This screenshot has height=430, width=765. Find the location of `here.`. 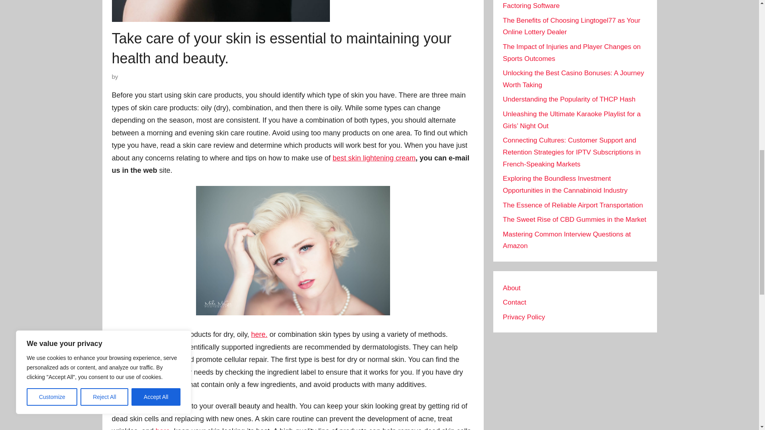

here. is located at coordinates (164, 428).